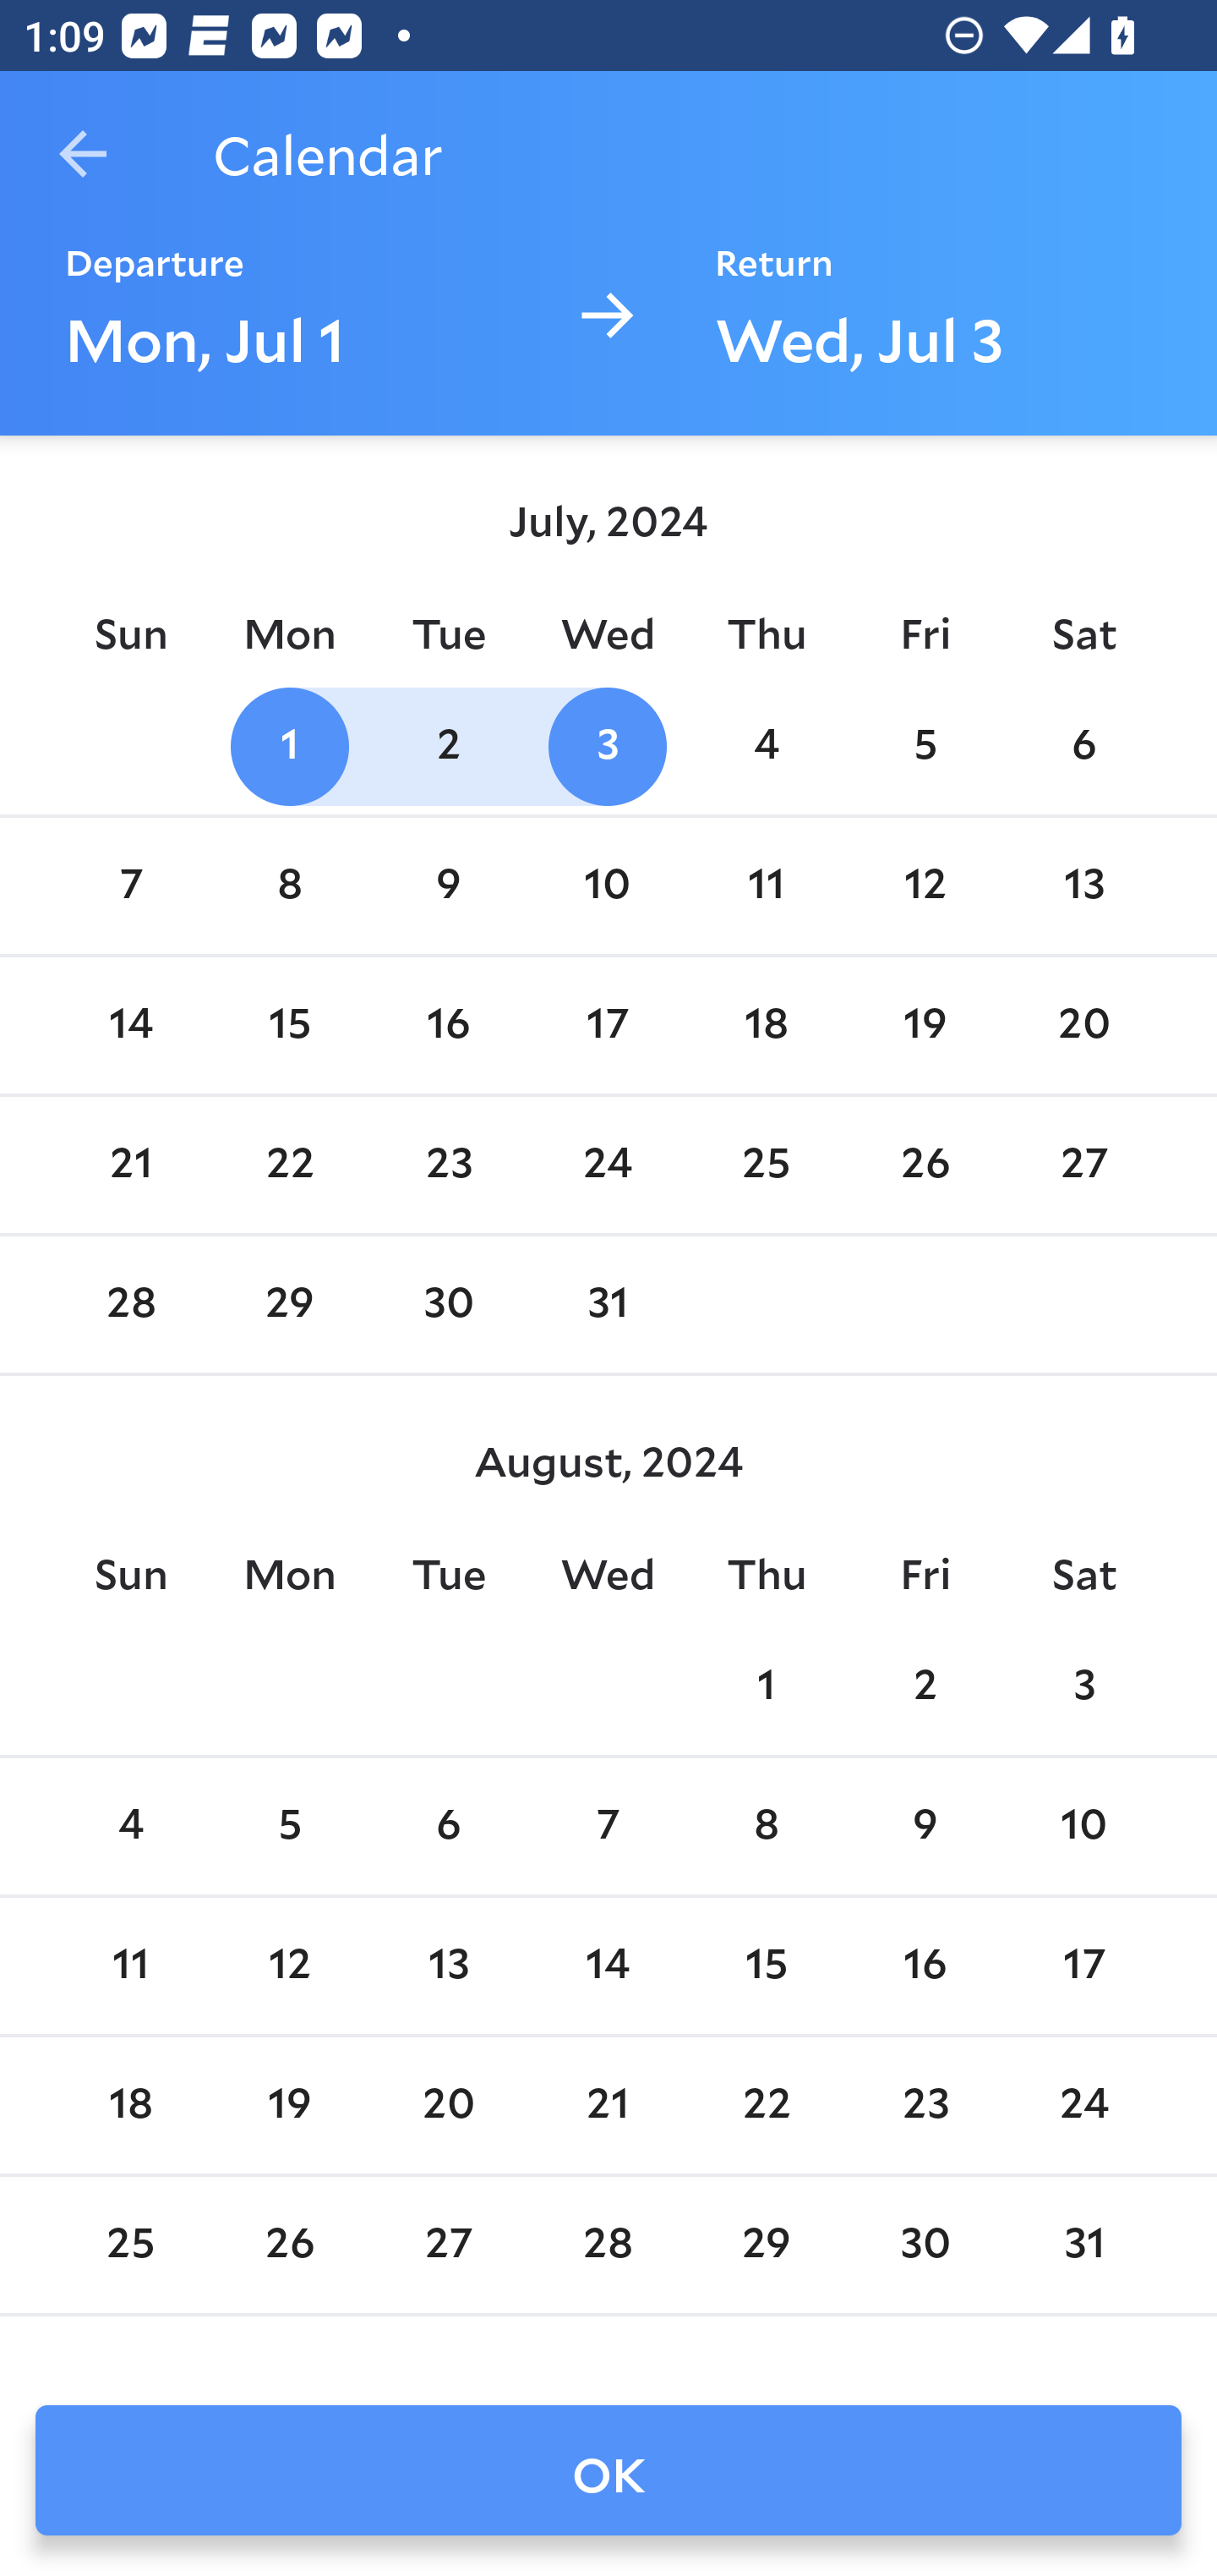 The width and height of the screenshot is (1217, 2571). What do you see at coordinates (130, 1165) in the screenshot?
I see `21` at bounding box center [130, 1165].